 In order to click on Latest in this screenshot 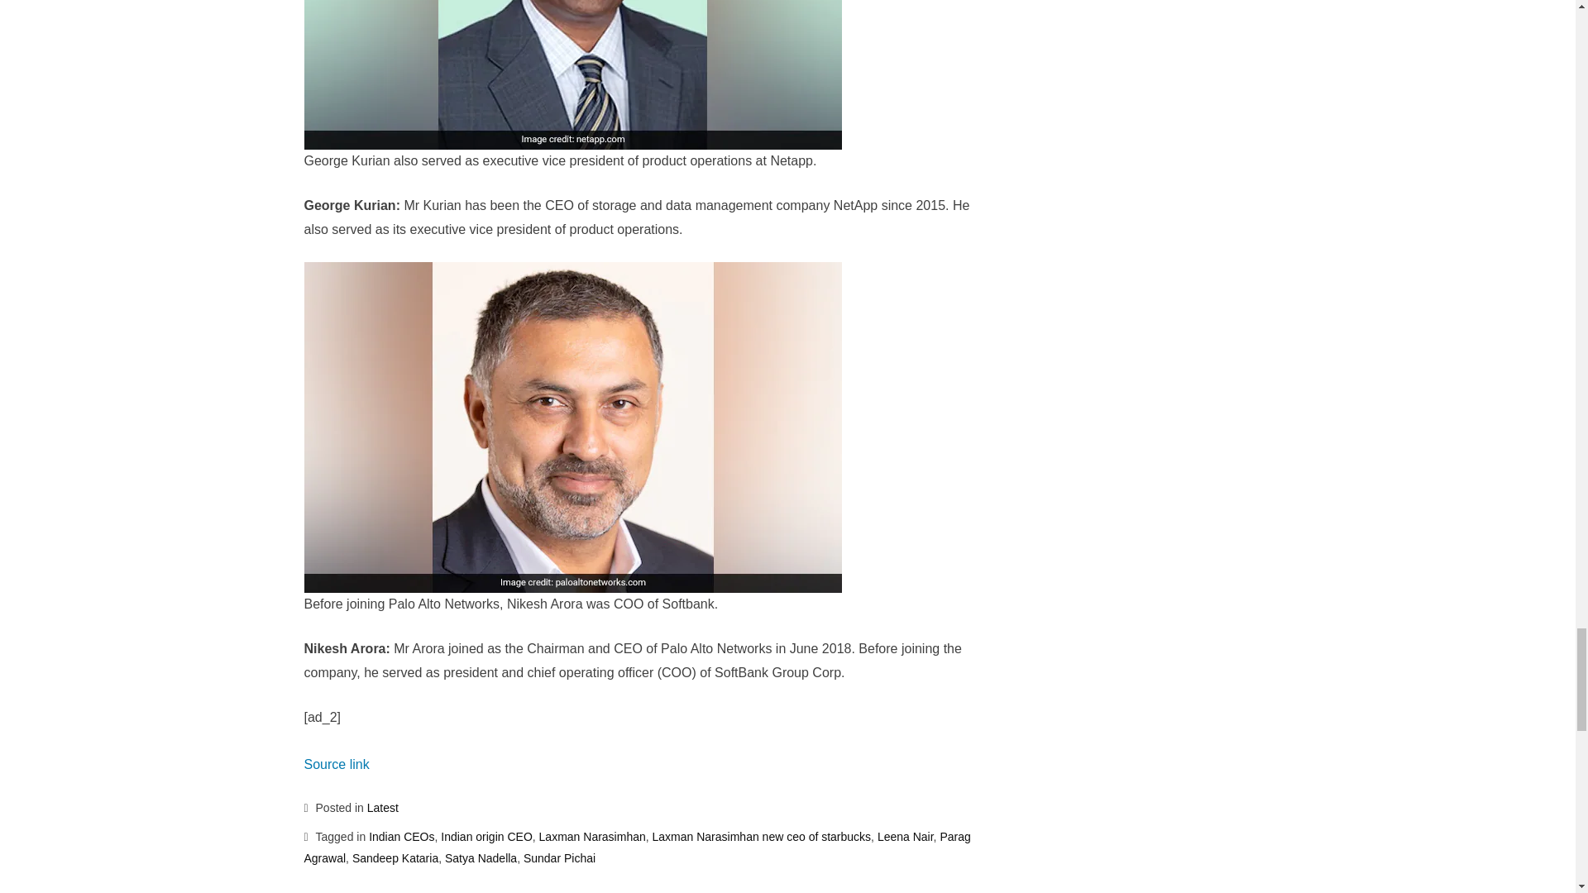, I will do `click(382, 807)`.